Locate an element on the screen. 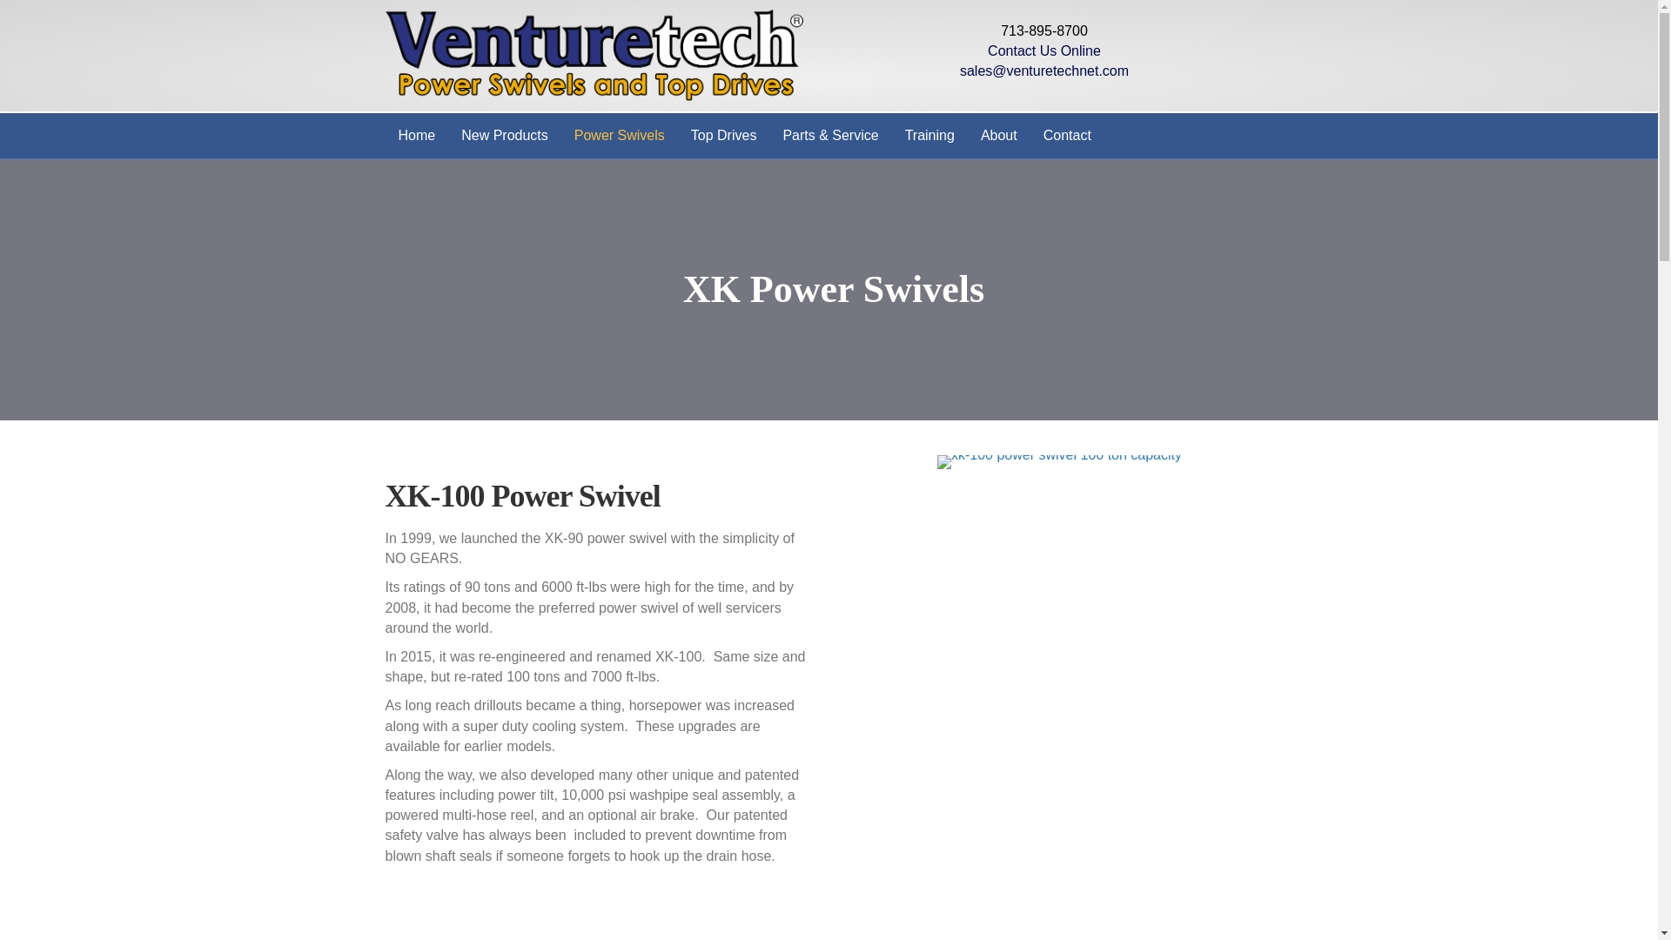  New Products is located at coordinates (505, 136).